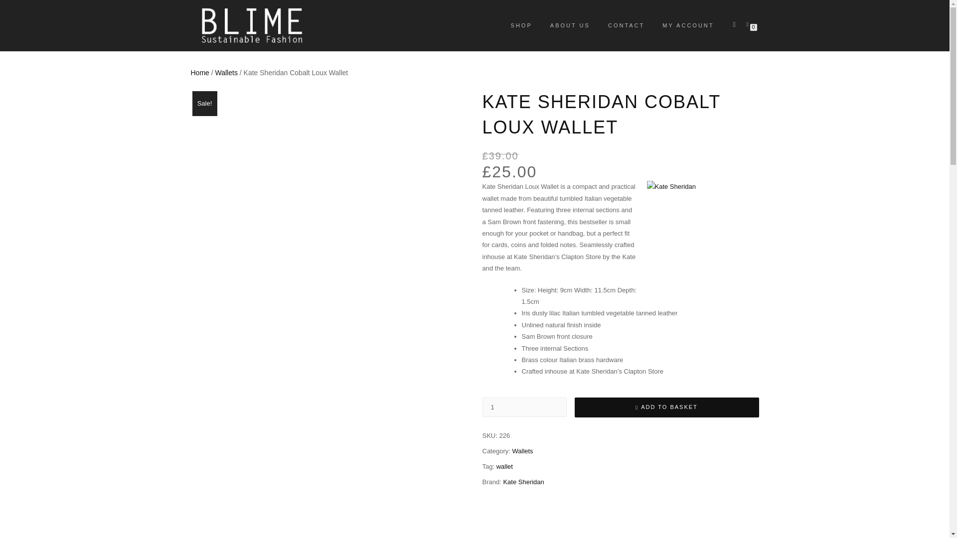  What do you see at coordinates (666, 407) in the screenshot?
I see `ADD TO BASKET` at bounding box center [666, 407].